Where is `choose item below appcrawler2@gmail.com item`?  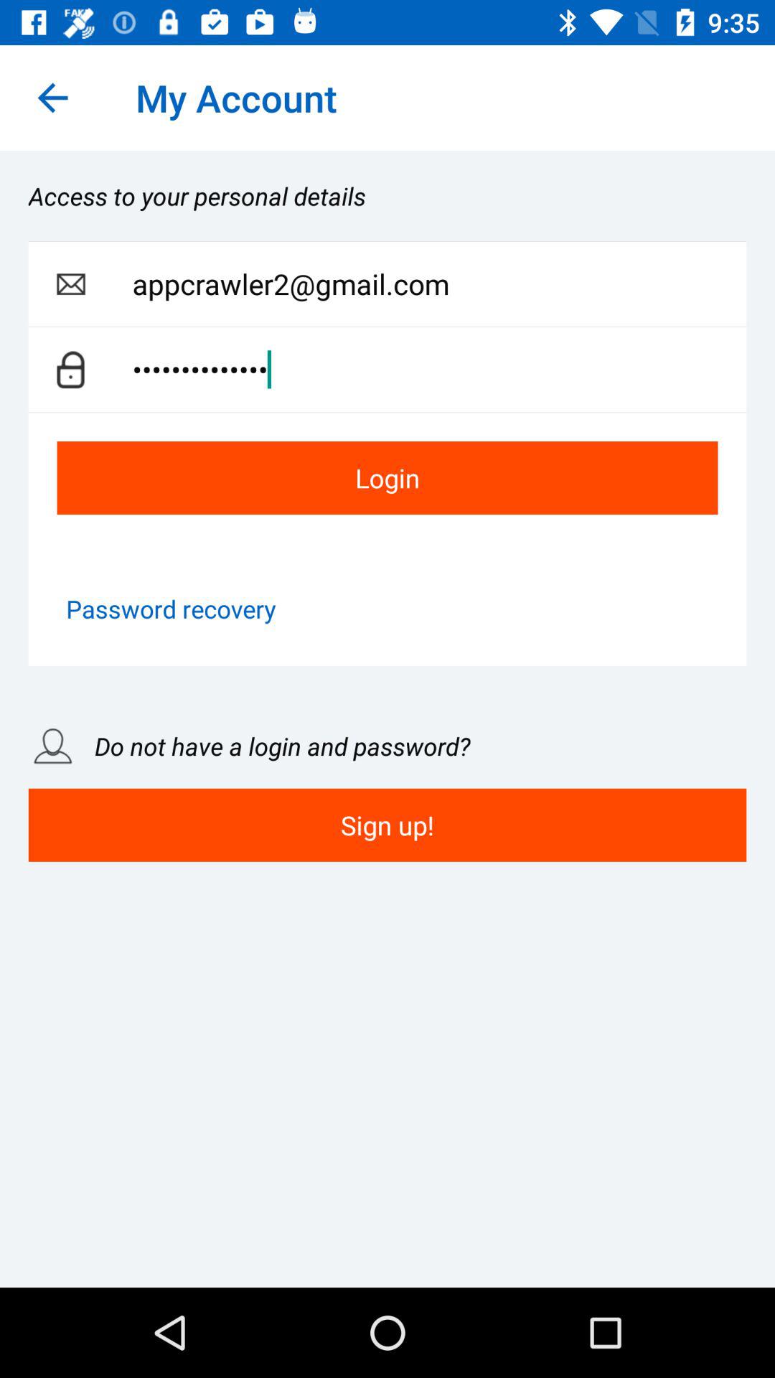
choose item below appcrawler2@gmail.com item is located at coordinates (439, 369).